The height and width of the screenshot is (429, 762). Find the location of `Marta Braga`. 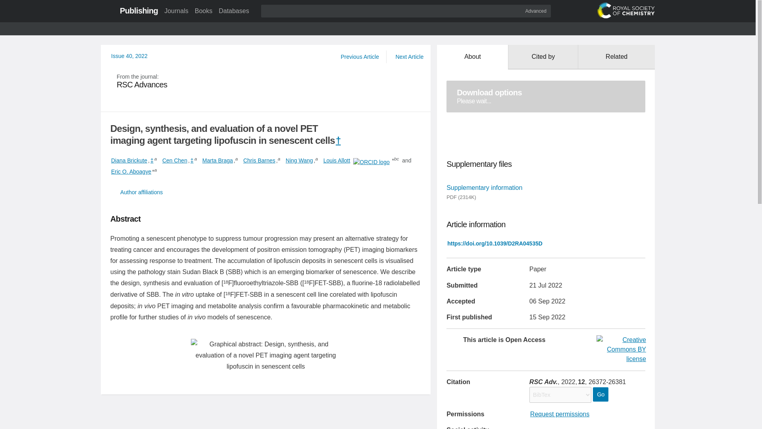

Marta Braga is located at coordinates (217, 160).